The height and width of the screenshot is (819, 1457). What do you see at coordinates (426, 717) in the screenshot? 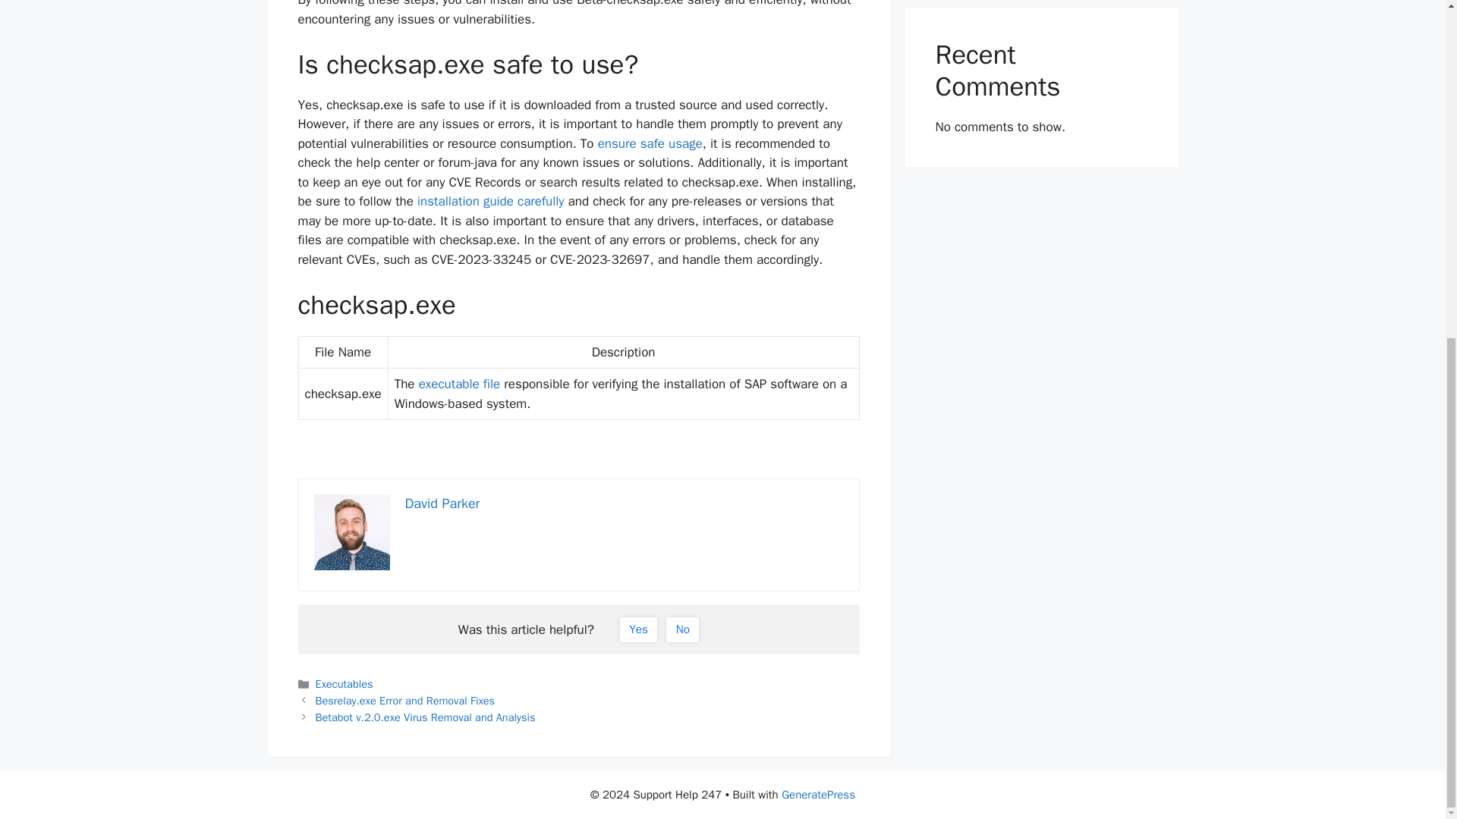
I see `Betabot v.2.0.exe Virus Removal and Analysis` at bounding box center [426, 717].